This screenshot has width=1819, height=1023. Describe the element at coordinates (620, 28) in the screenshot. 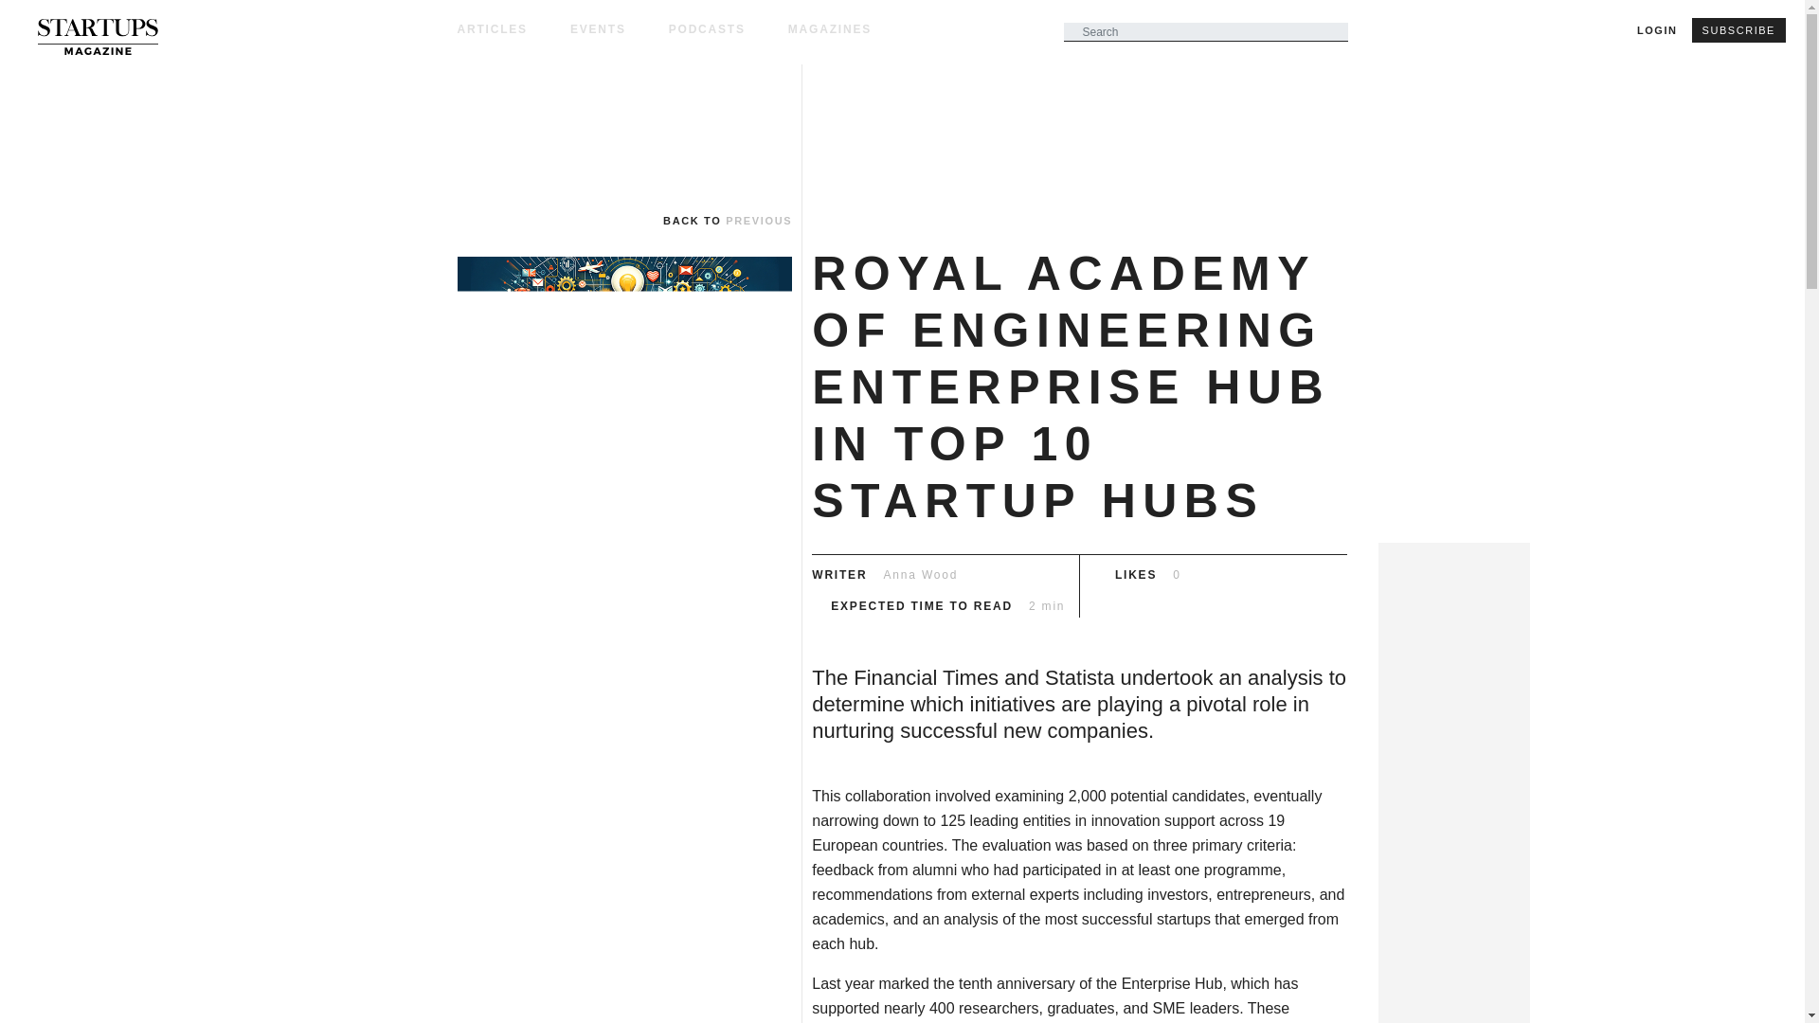

I see `Events` at that location.